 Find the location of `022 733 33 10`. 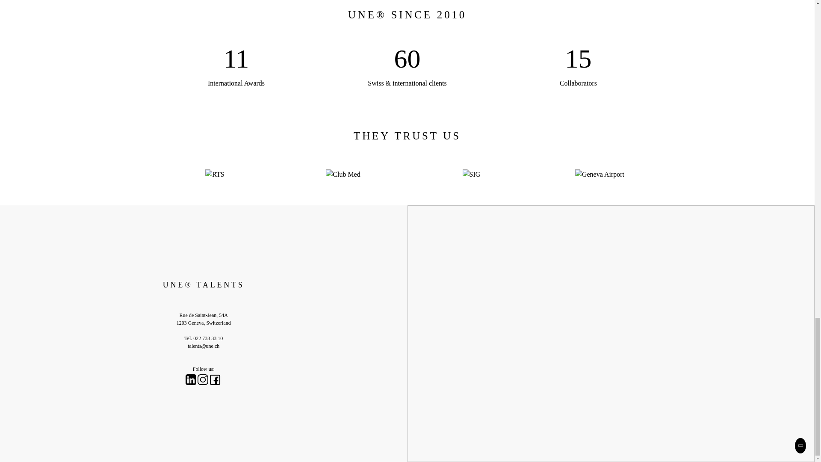

022 733 33 10 is located at coordinates (208, 338).